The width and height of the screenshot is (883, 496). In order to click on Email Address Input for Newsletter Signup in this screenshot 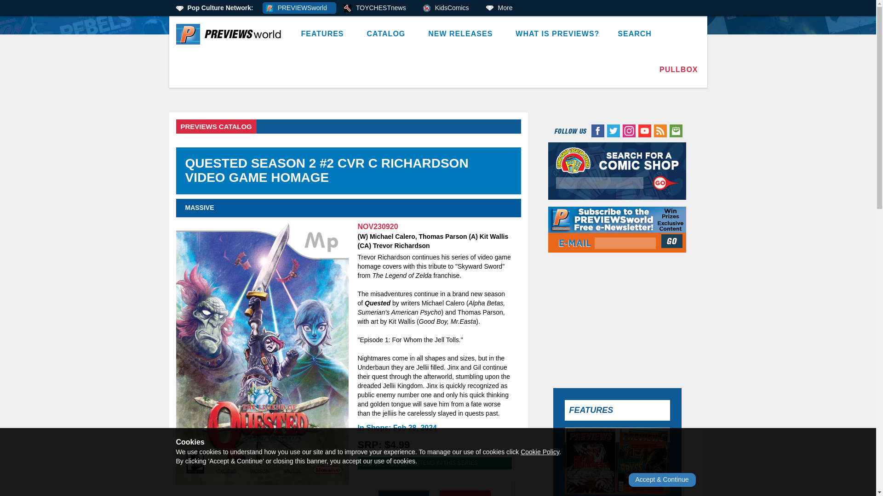, I will do `click(625, 243)`.